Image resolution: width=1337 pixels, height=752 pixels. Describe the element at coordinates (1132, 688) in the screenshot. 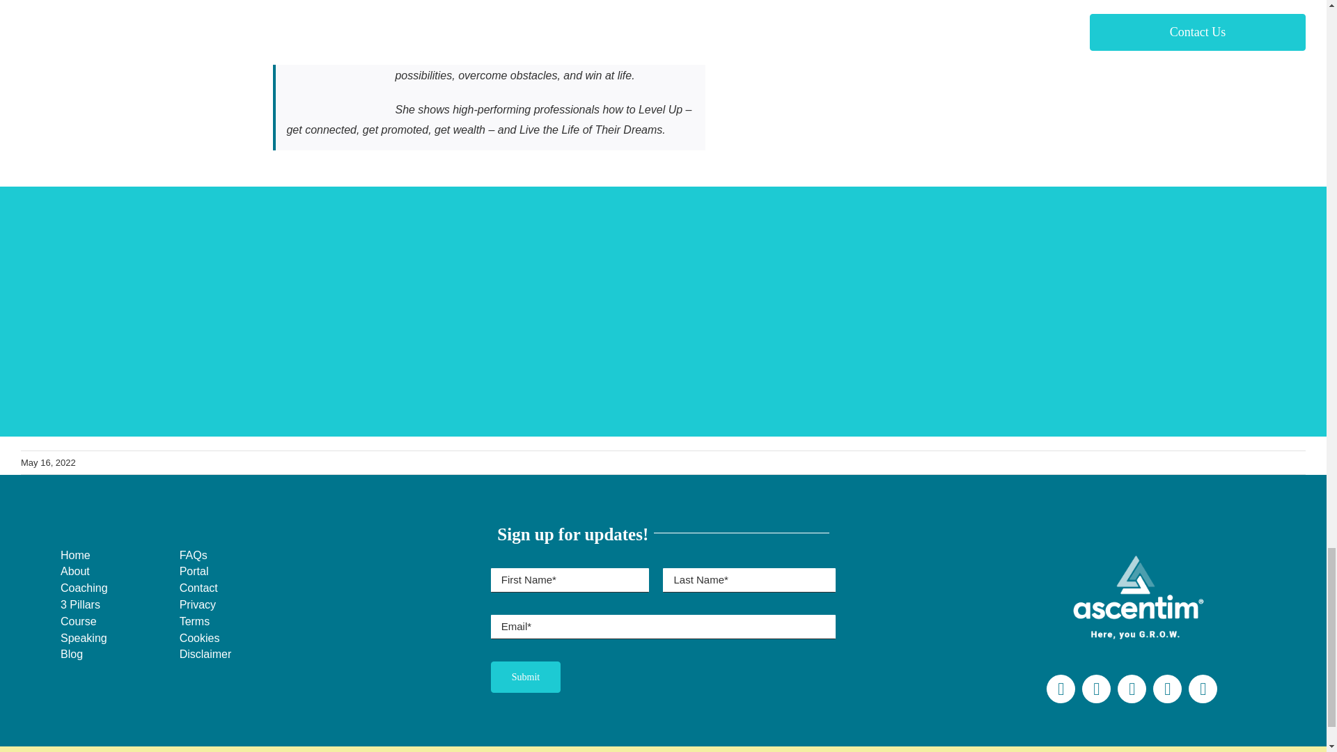

I see `Instagram` at that location.